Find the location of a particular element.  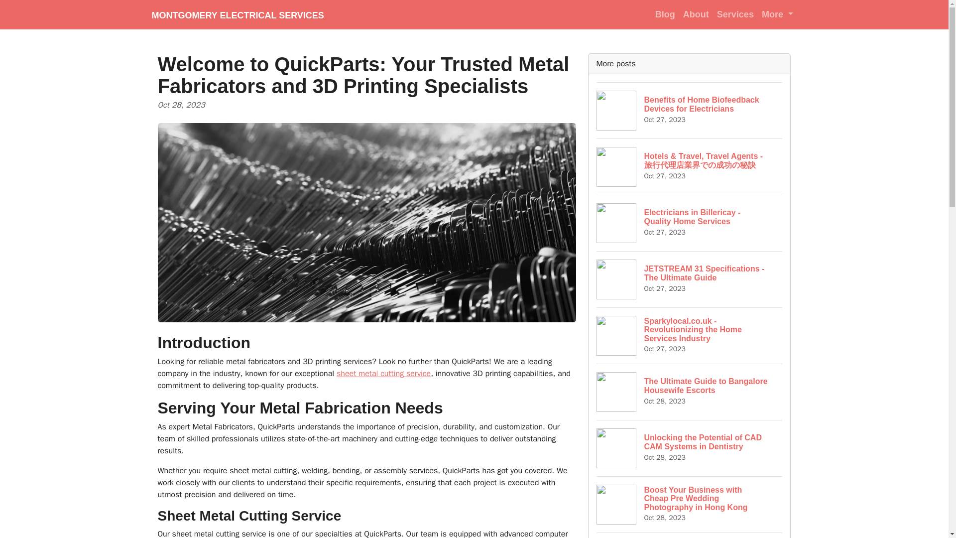

More is located at coordinates (778, 14).